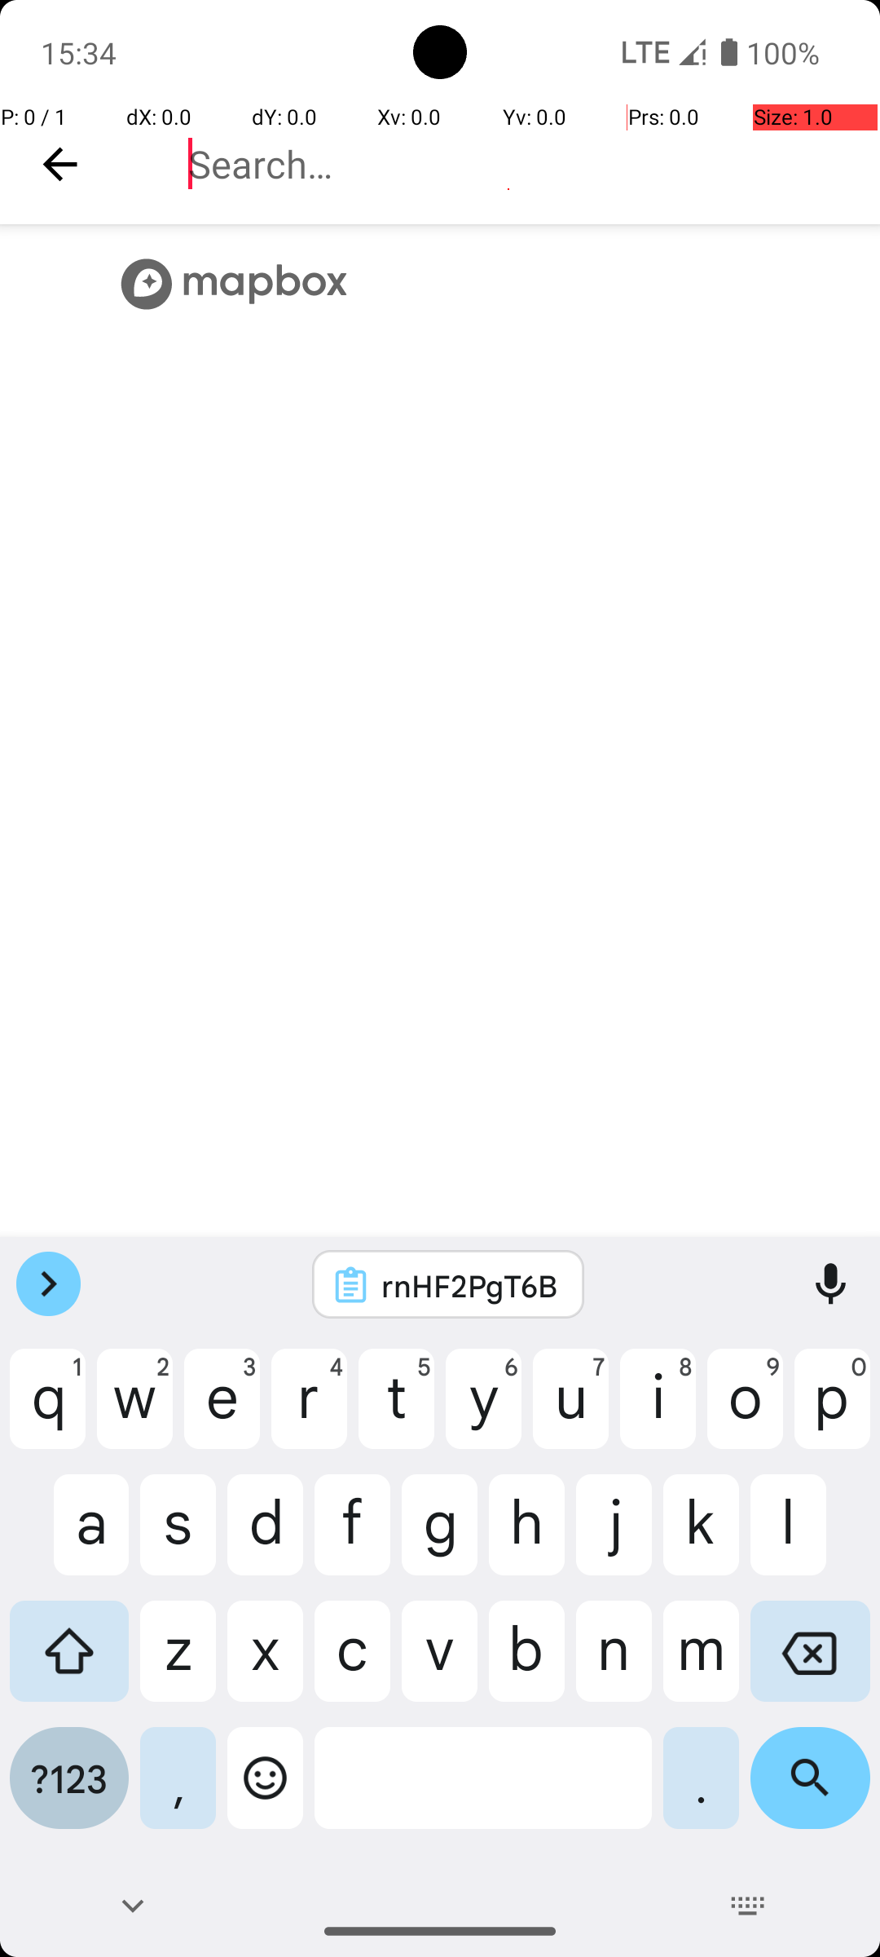 This screenshot has width=880, height=1957. I want to click on rnHF2PgT6B, so click(469, 1285).